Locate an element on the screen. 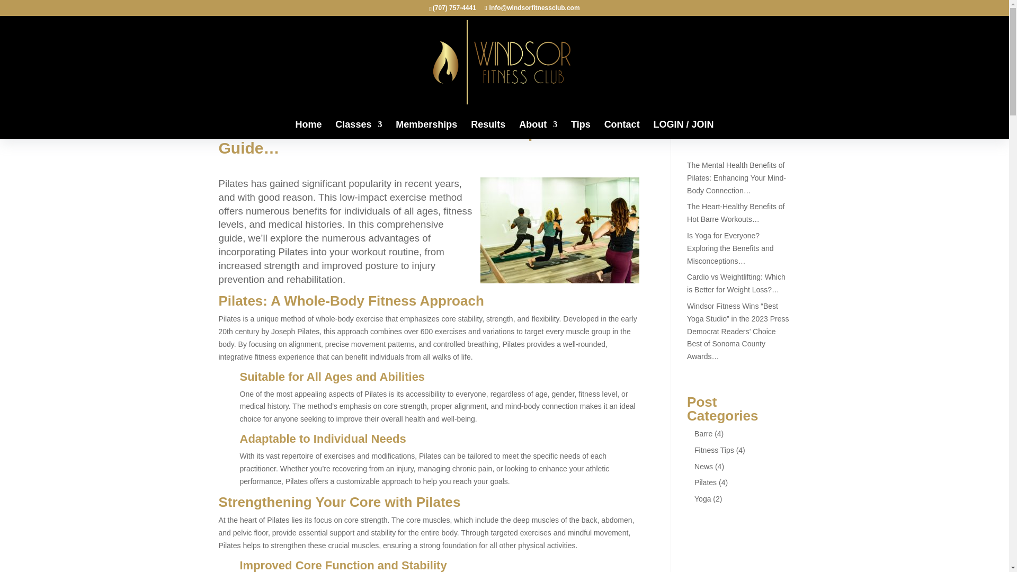  Memberships is located at coordinates (426, 129).